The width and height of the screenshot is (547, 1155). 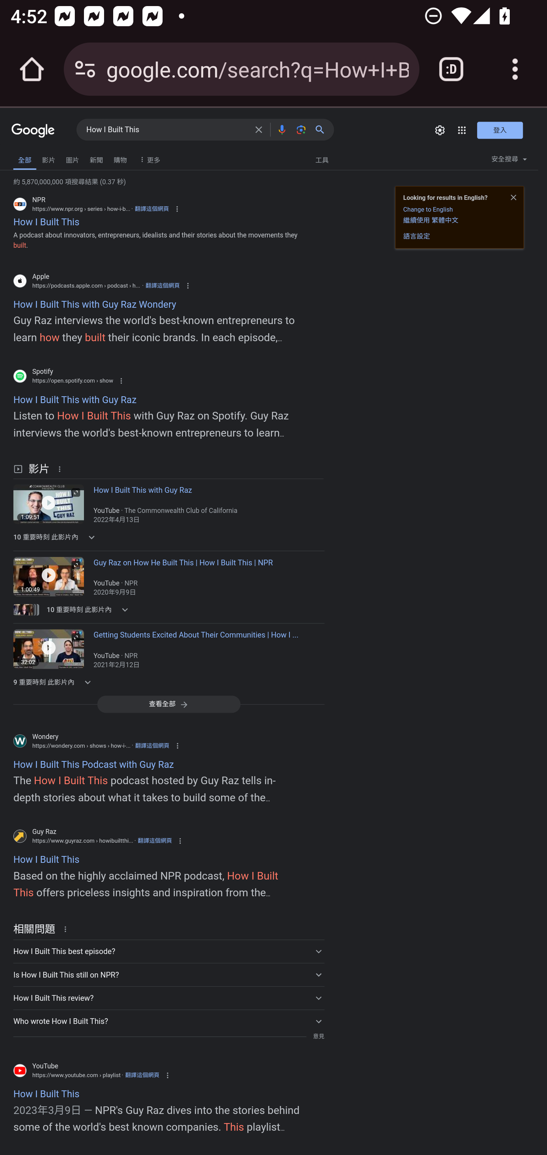 What do you see at coordinates (152, 745) in the screenshot?
I see `翻譯這個網頁` at bounding box center [152, 745].